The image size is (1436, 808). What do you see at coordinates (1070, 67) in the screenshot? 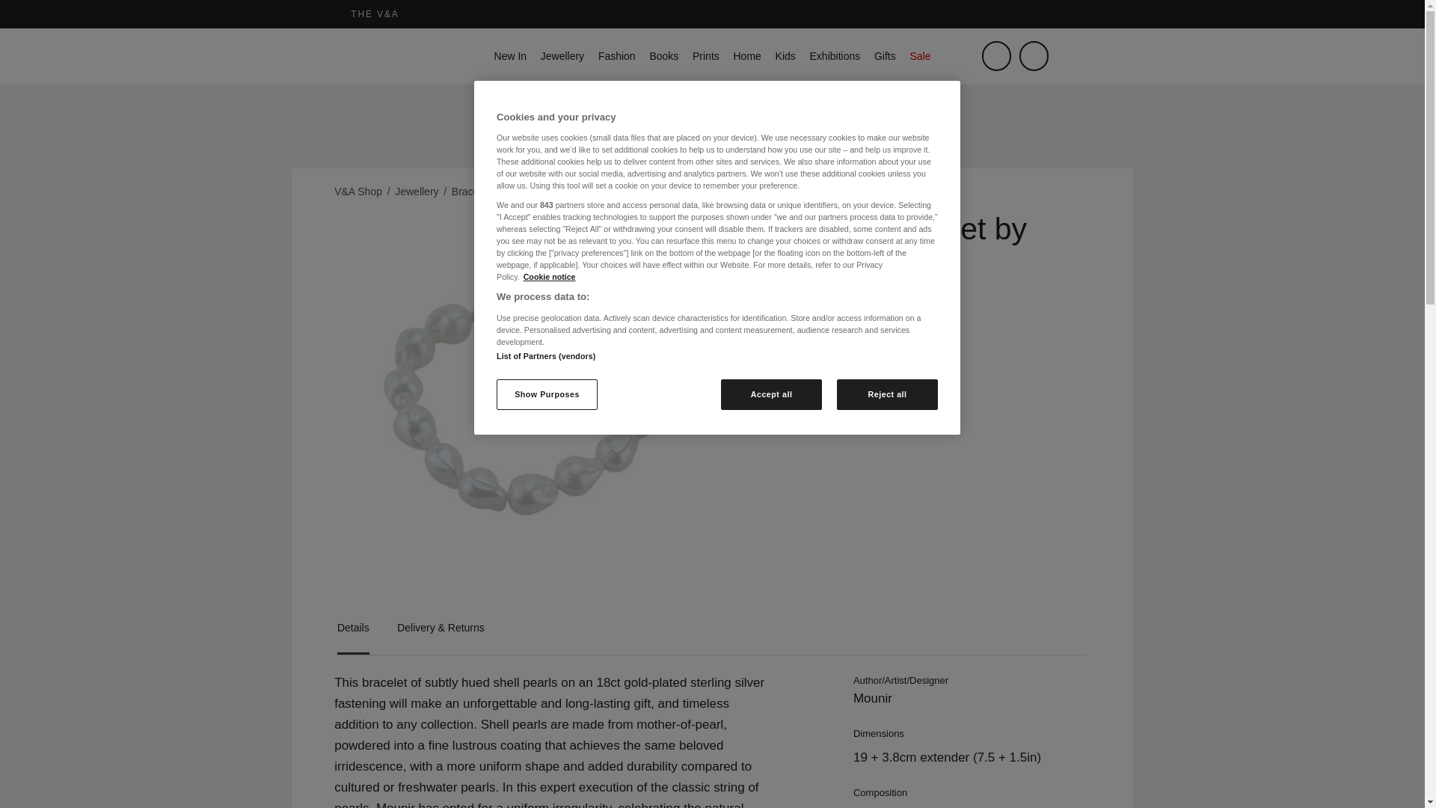
I see `View Bag` at bounding box center [1070, 67].